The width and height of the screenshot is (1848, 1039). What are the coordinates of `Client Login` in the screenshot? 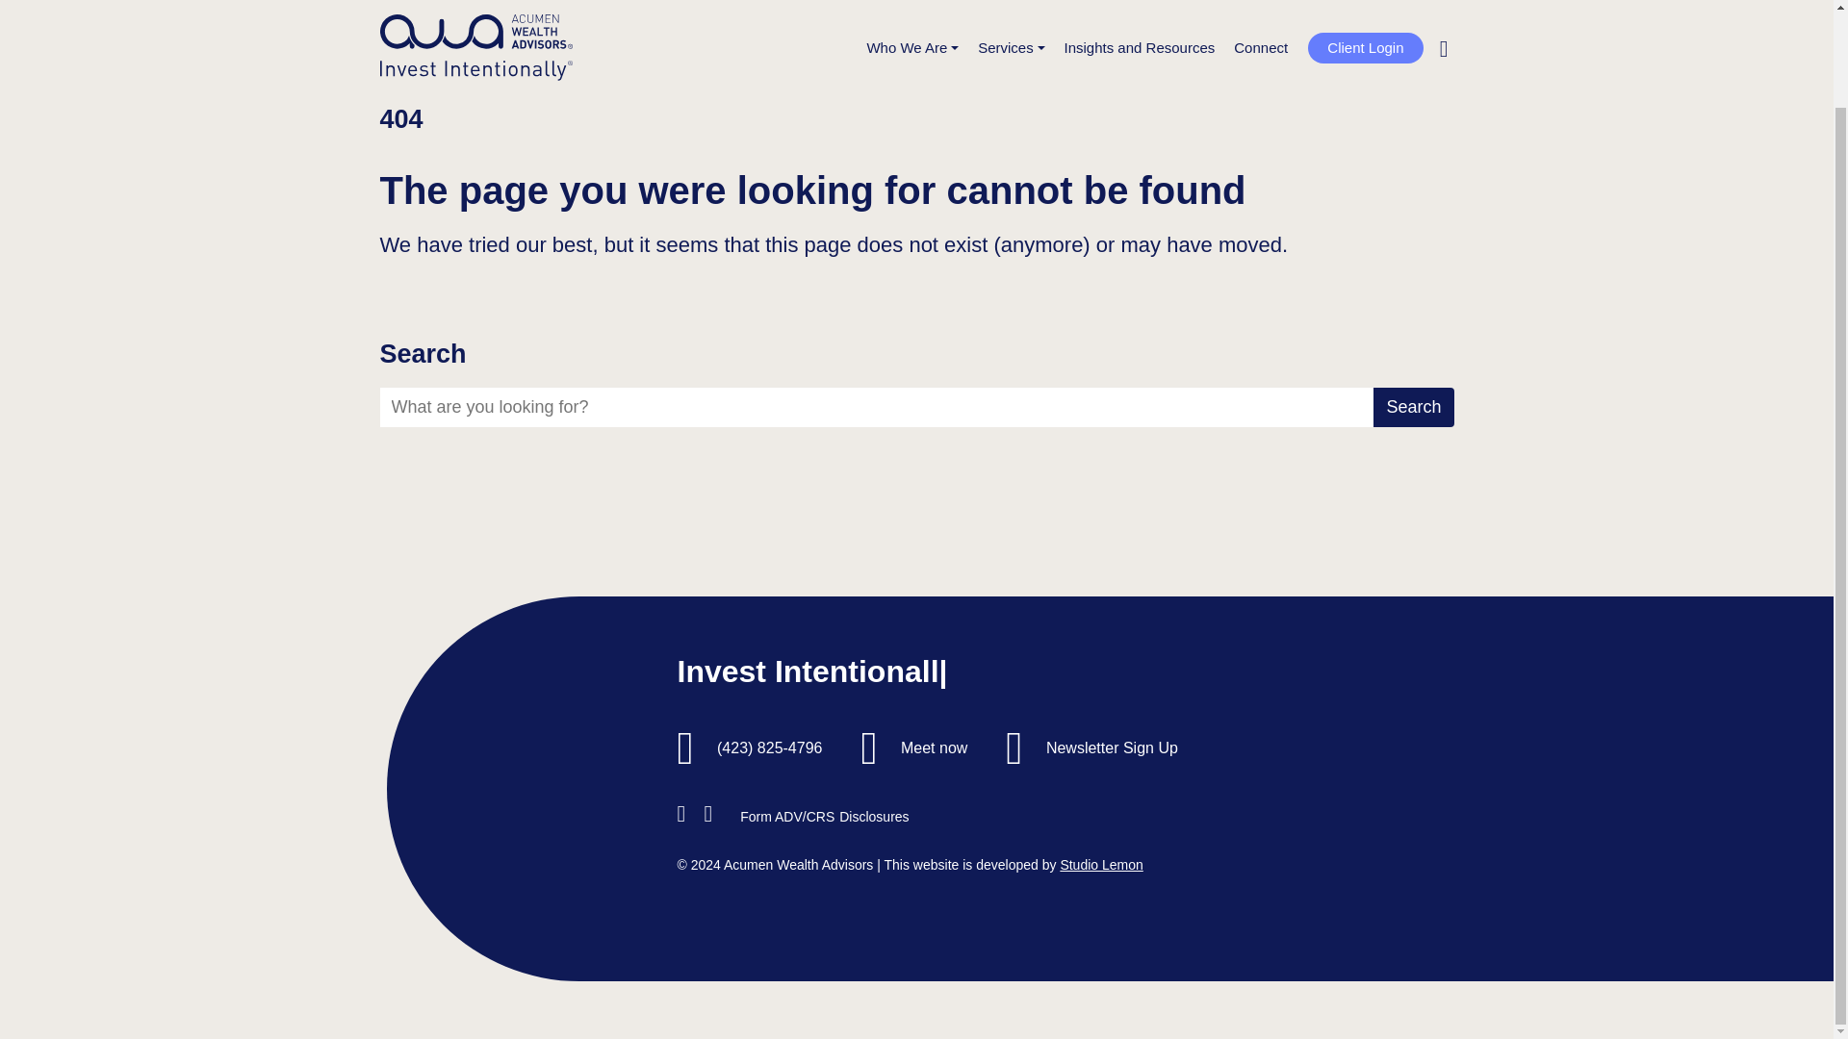 It's located at (1365, 5).